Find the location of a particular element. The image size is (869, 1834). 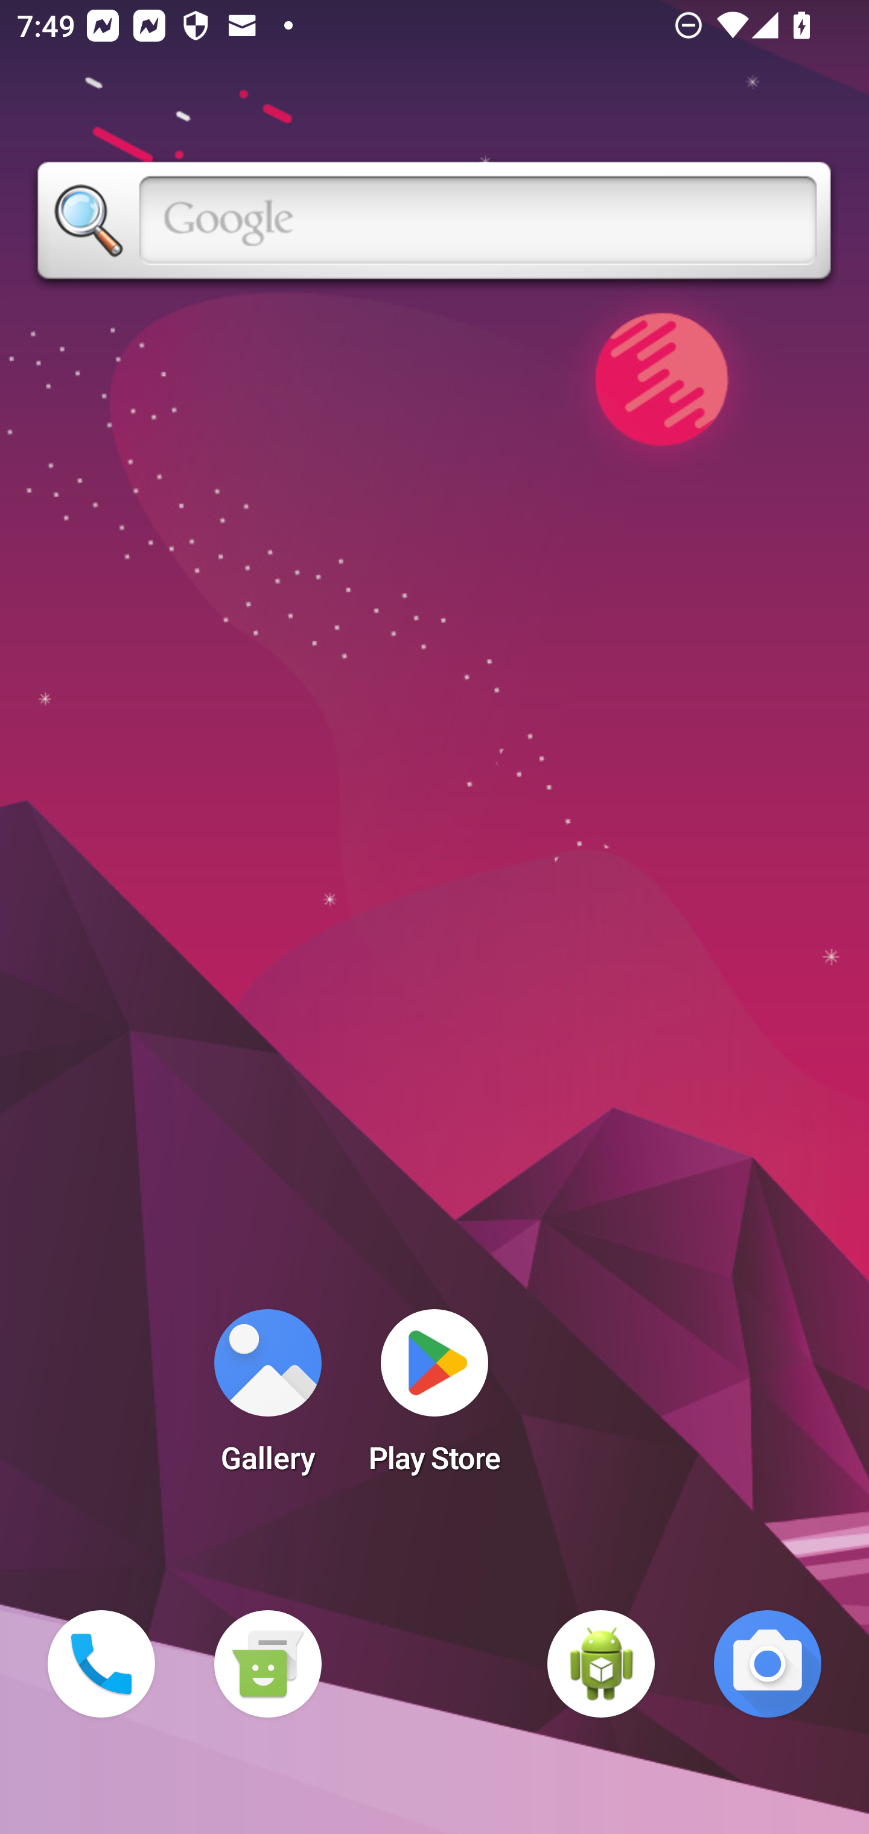

Gallery is located at coordinates (267, 1398).